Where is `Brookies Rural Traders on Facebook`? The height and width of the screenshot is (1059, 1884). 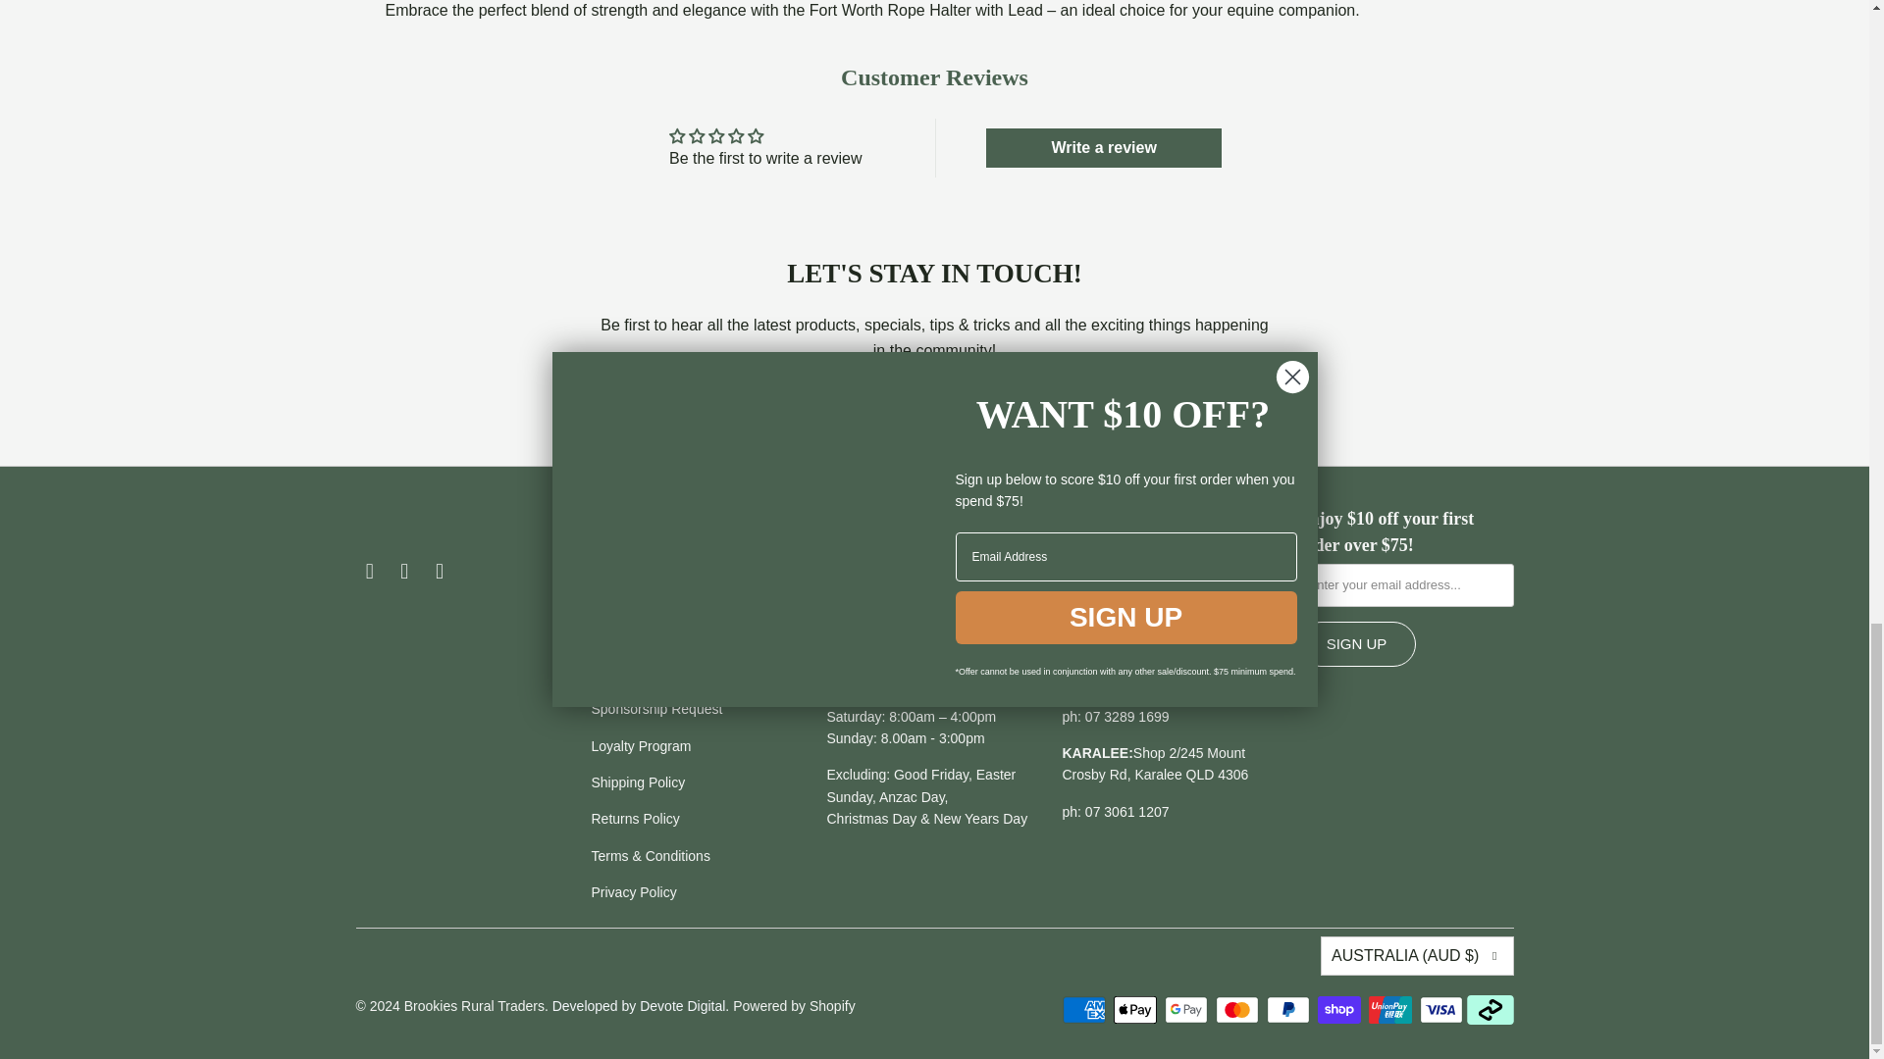
Brookies Rural Traders on Facebook is located at coordinates (369, 572).